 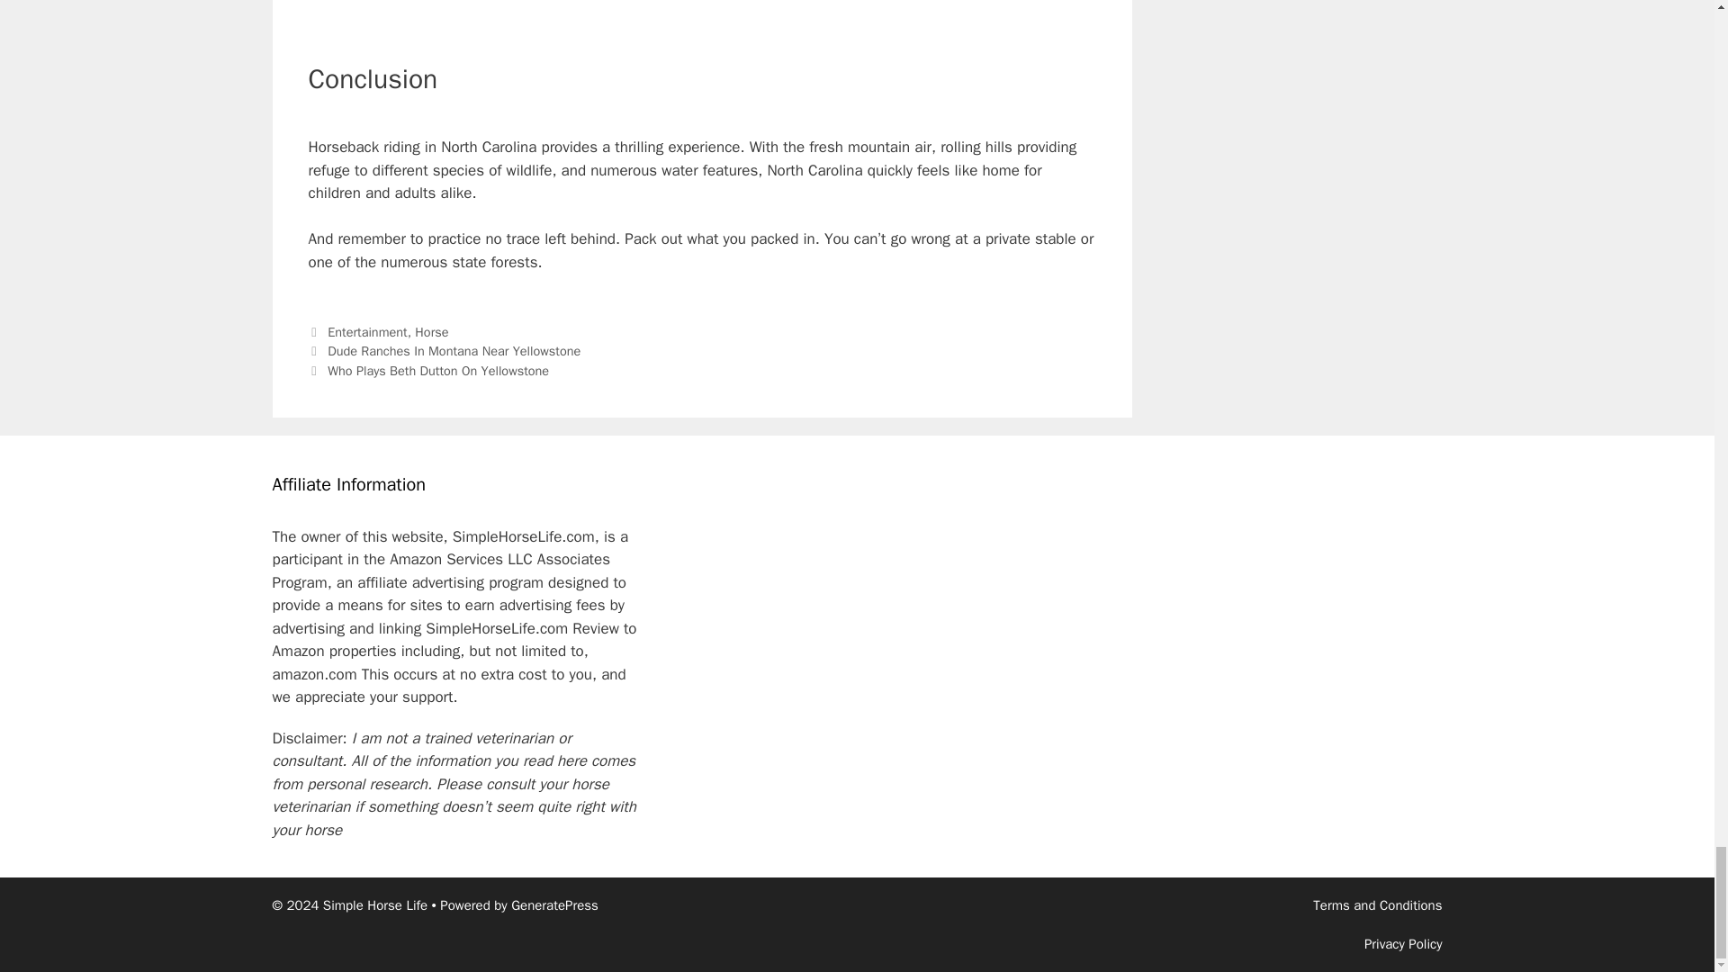 What do you see at coordinates (430, 371) in the screenshot?
I see `Next` at bounding box center [430, 371].